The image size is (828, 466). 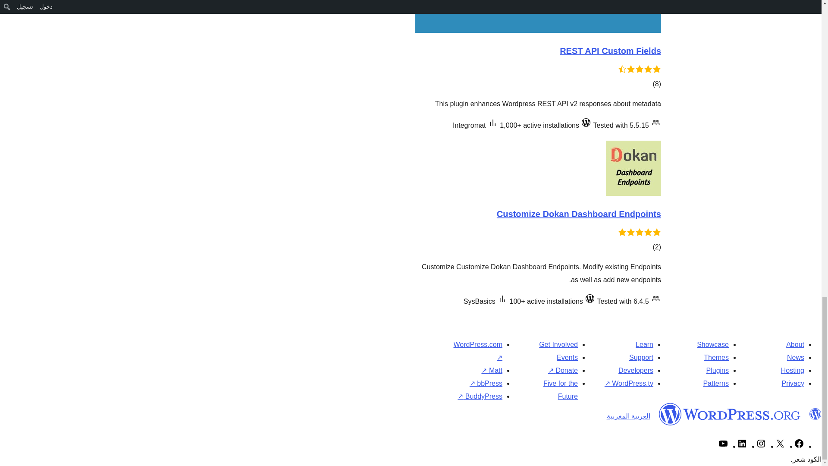 What do you see at coordinates (792, 370) in the screenshot?
I see `Hosting` at bounding box center [792, 370].